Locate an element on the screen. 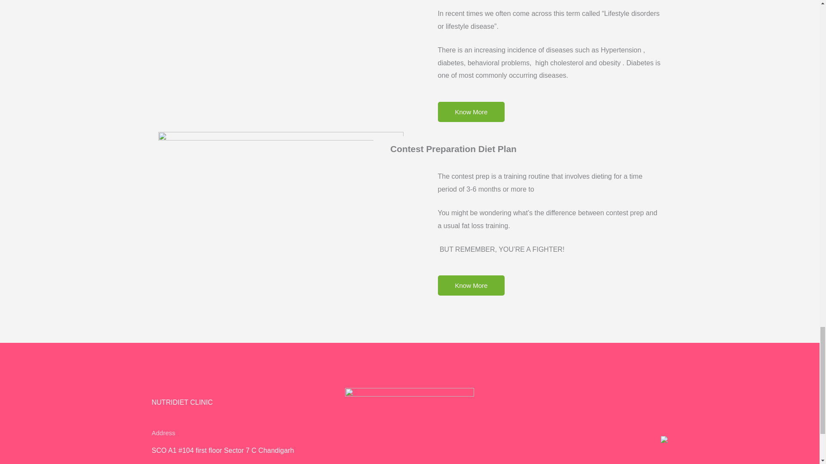 This screenshot has width=826, height=464. Know More is located at coordinates (471, 285).